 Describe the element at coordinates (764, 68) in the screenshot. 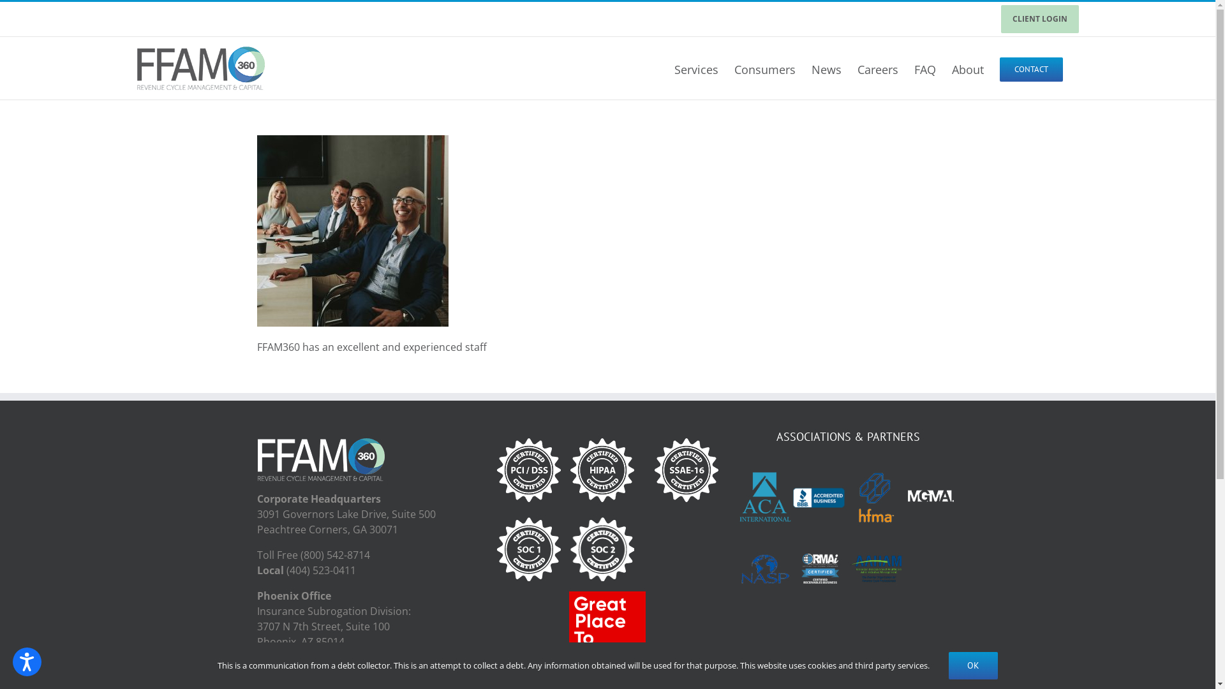

I see `Consumers` at that location.